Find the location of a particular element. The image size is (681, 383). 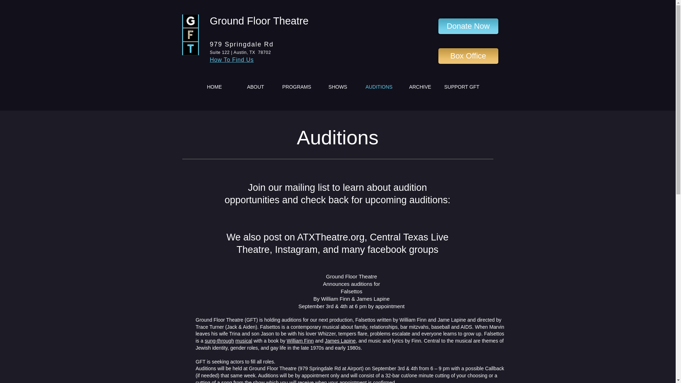

HOME is located at coordinates (214, 87).